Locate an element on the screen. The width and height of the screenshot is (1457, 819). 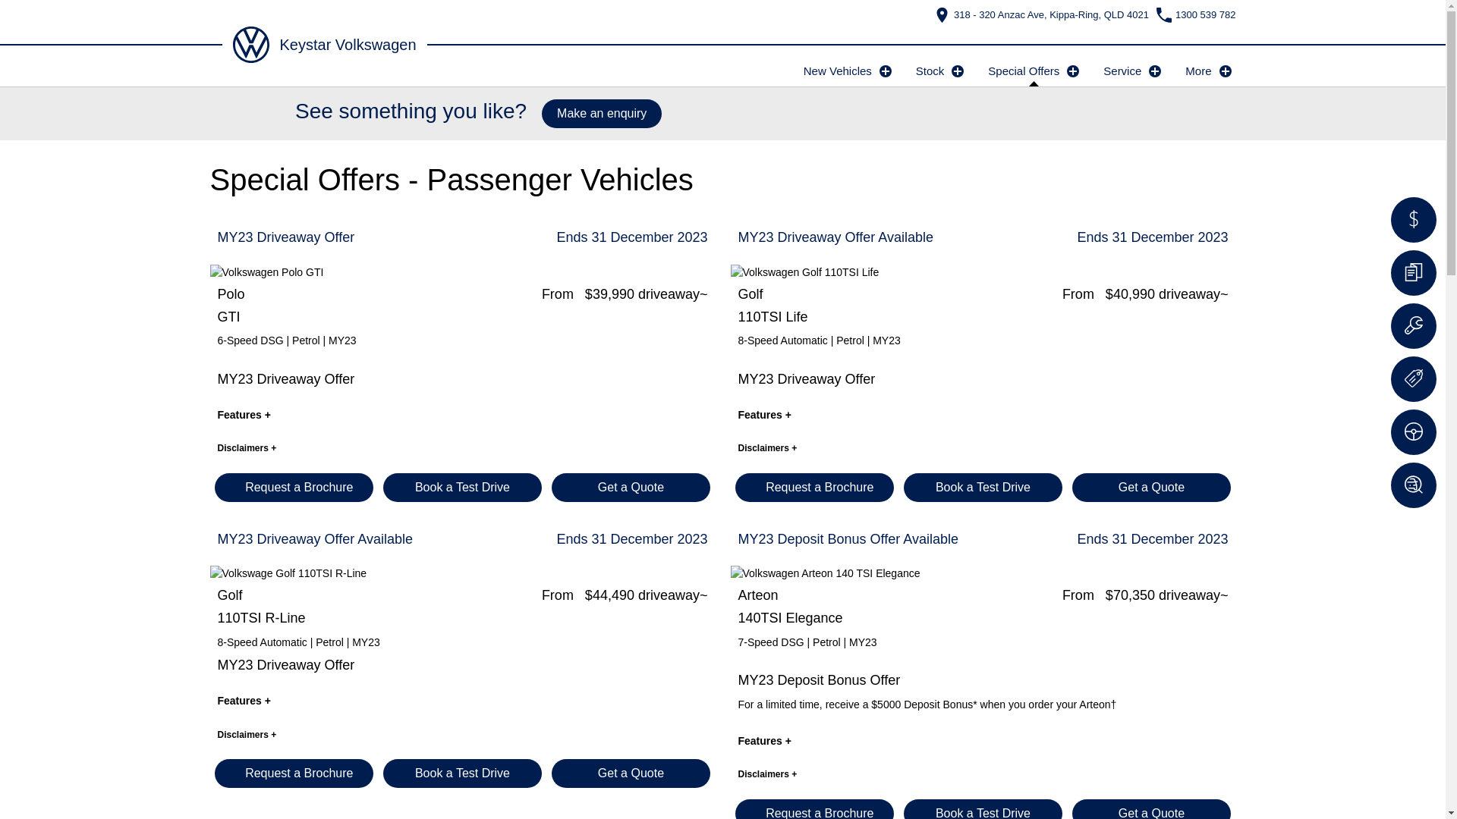
Get a Quote is located at coordinates (631, 487).